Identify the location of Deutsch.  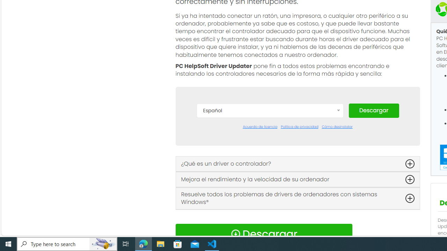
(270, 165).